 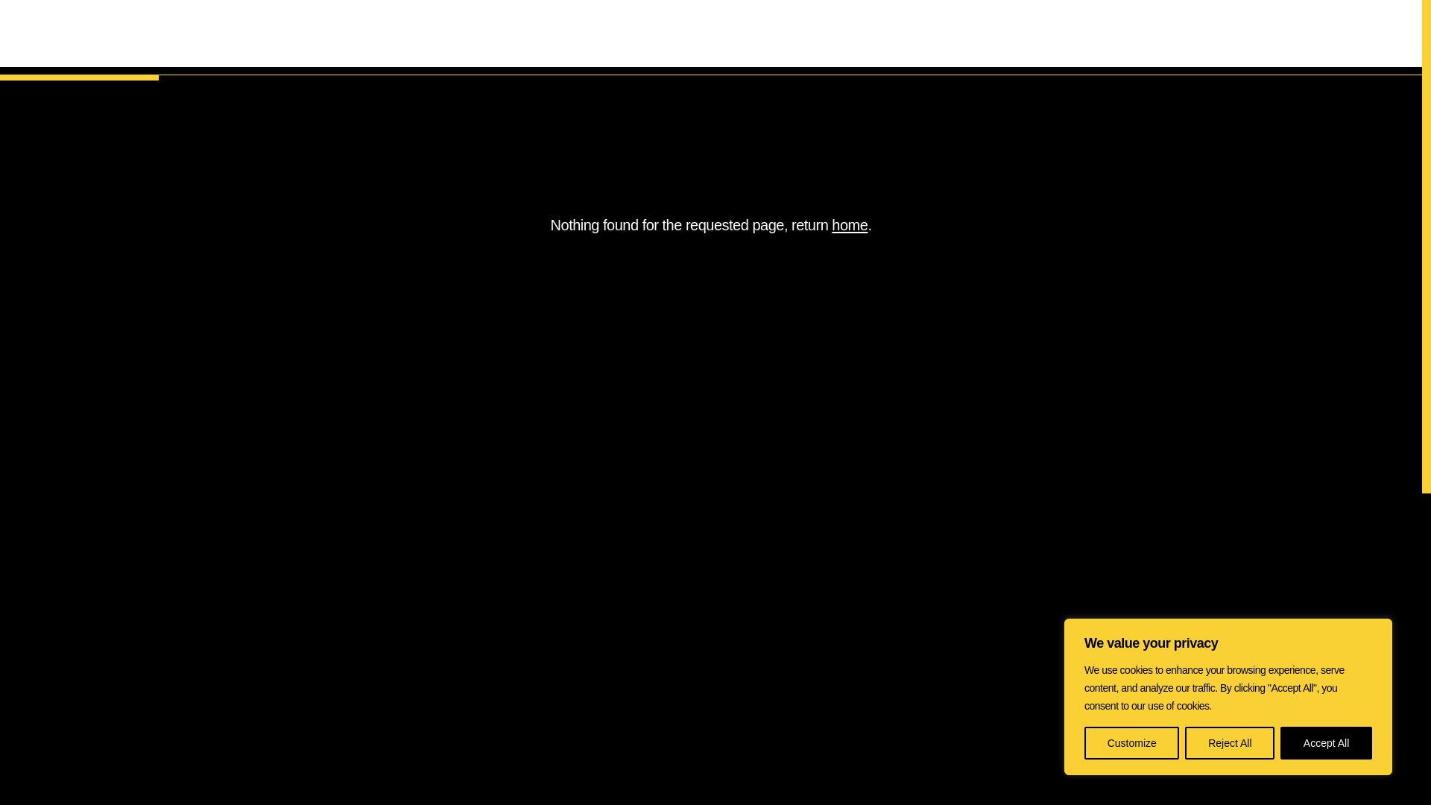 What do you see at coordinates (659, 608) in the screenshot?
I see `Rohit Homes` at bounding box center [659, 608].